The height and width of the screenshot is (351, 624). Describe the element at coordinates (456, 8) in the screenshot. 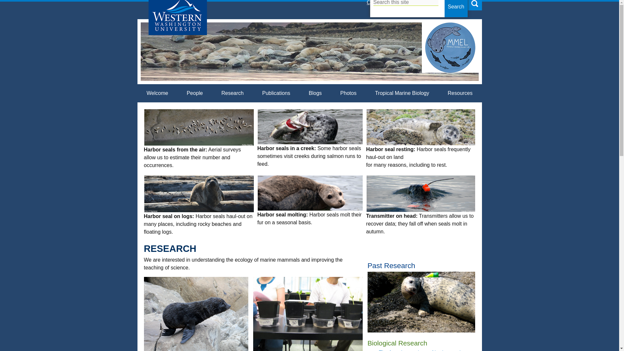

I see `Search` at that location.